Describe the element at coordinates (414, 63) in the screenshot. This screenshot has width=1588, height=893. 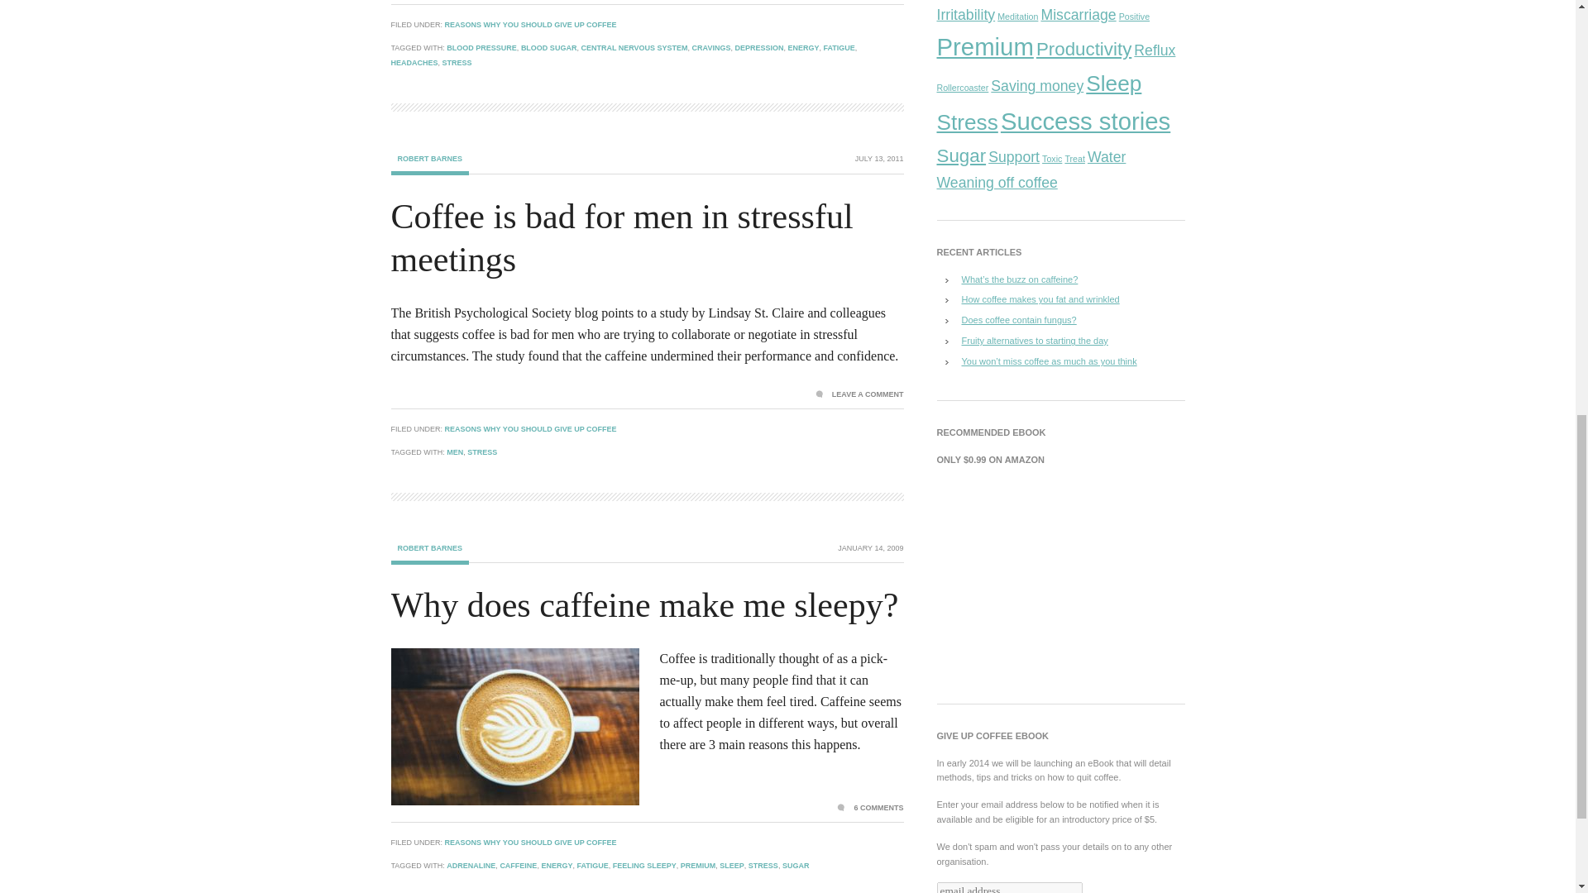
I see `HEADACHES` at that location.